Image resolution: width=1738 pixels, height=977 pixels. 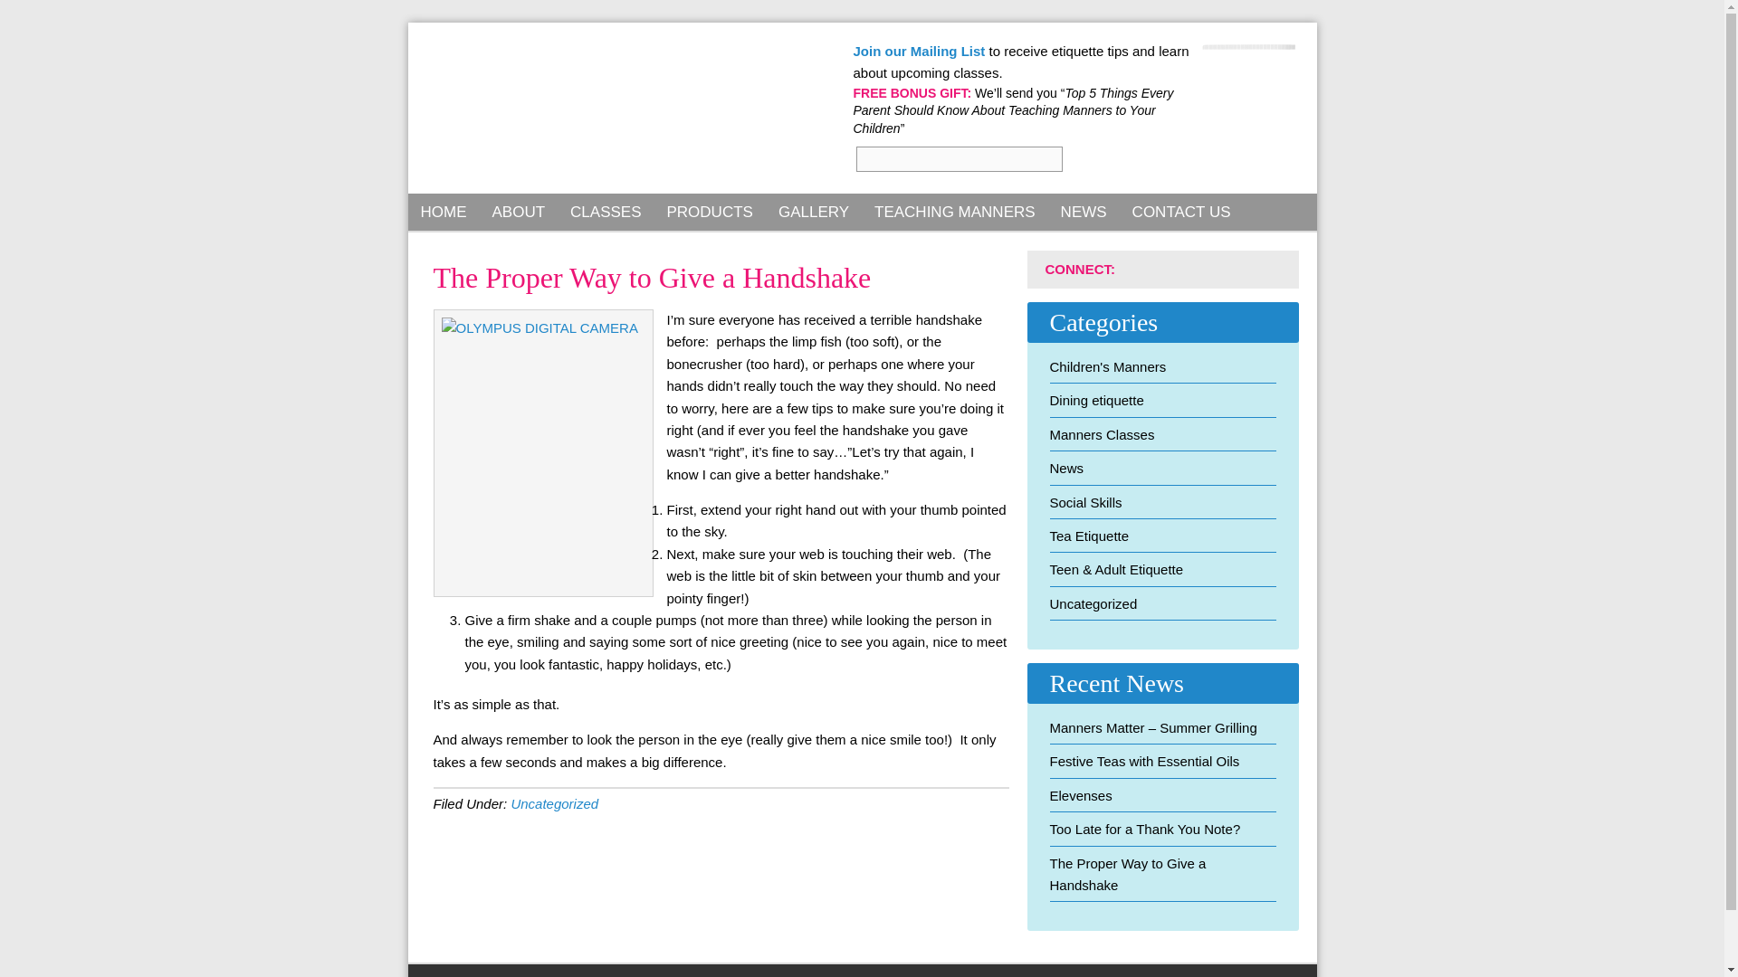 What do you see at coordinates (1096, 400) in the screenshot?
I see `Dining etiquette` at bounding box center [1096, 400].